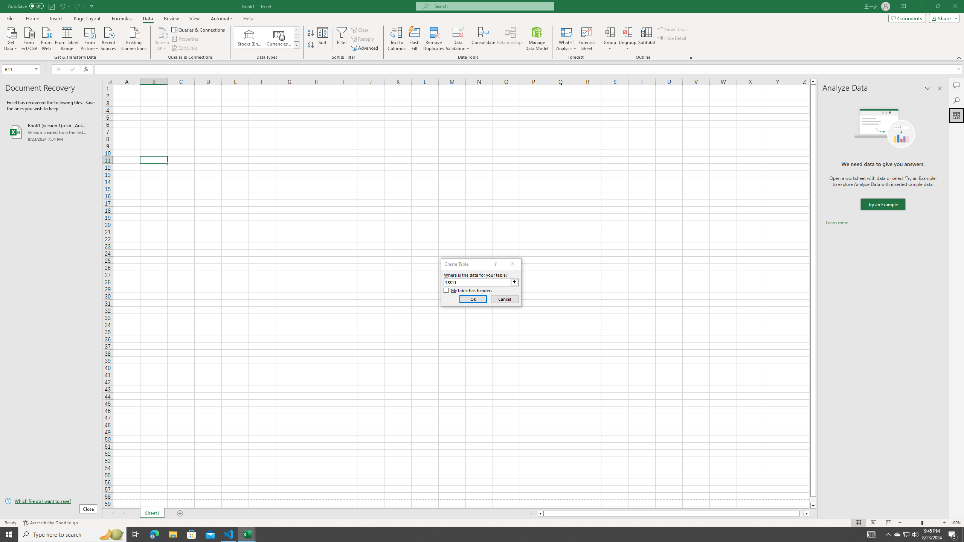 Image resolution: width=964 pixels, height=542 pixels. What do you see at coordinates (955, 6) in the screenshot?
I see `Close` at bounding box center [955, 6].